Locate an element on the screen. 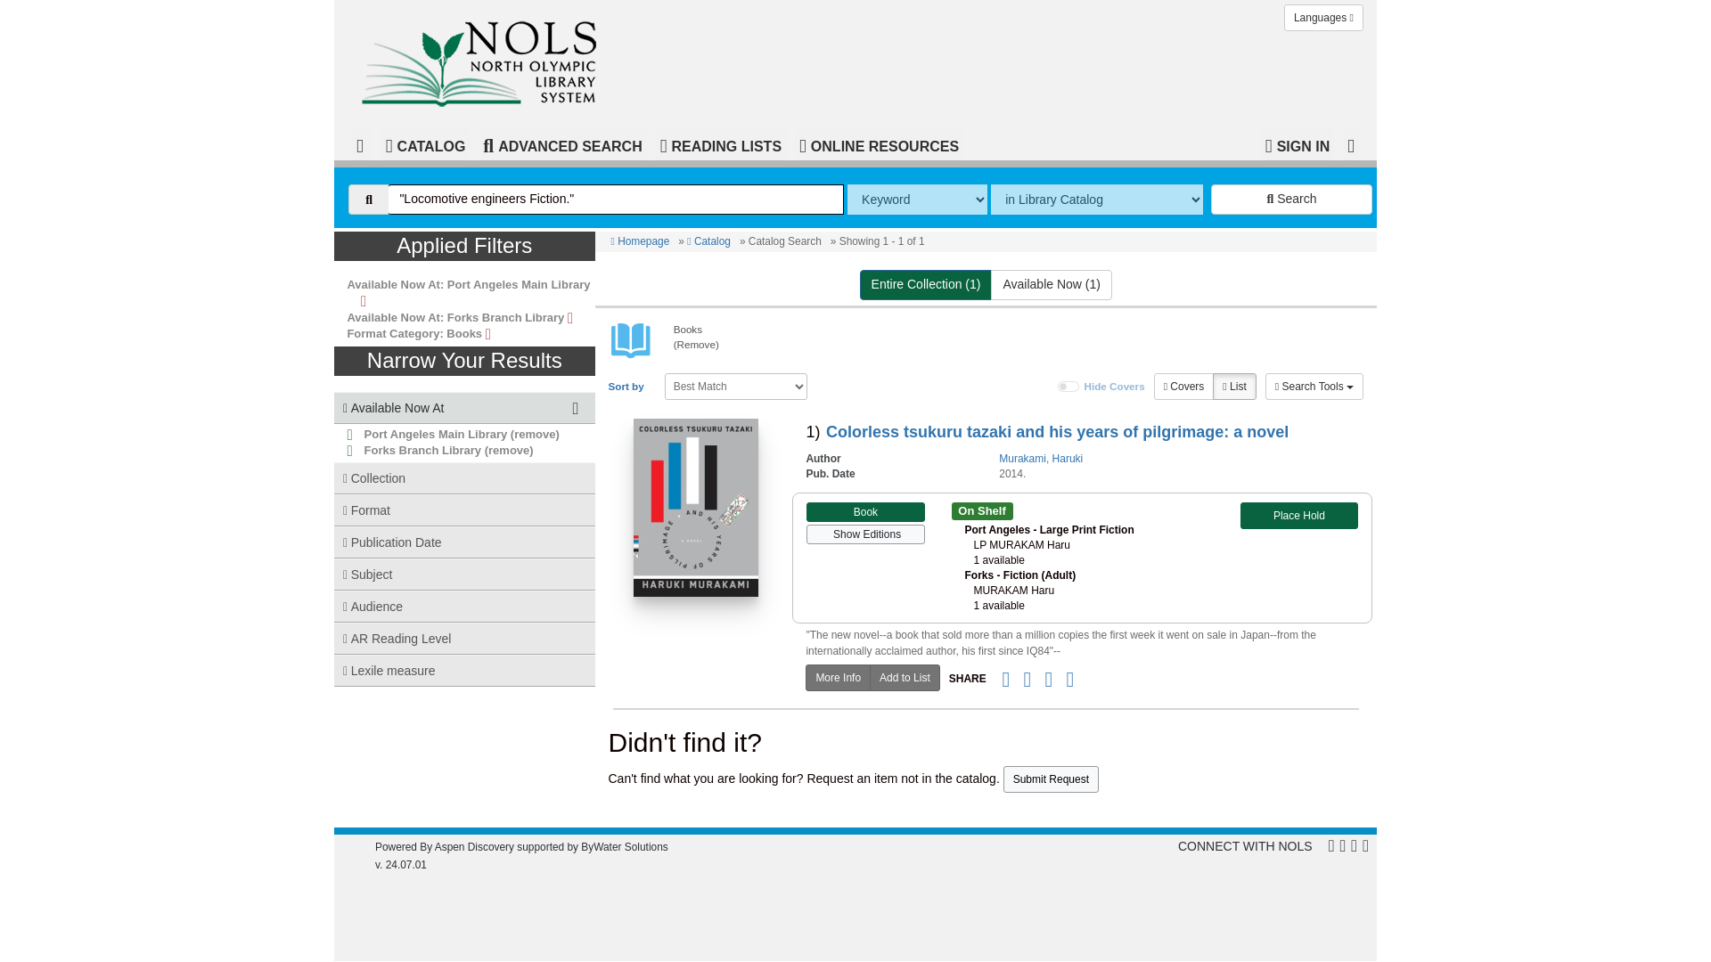 The height and width of the screenshot is (962, 1711). Login is located at coordinates (1298, 144).